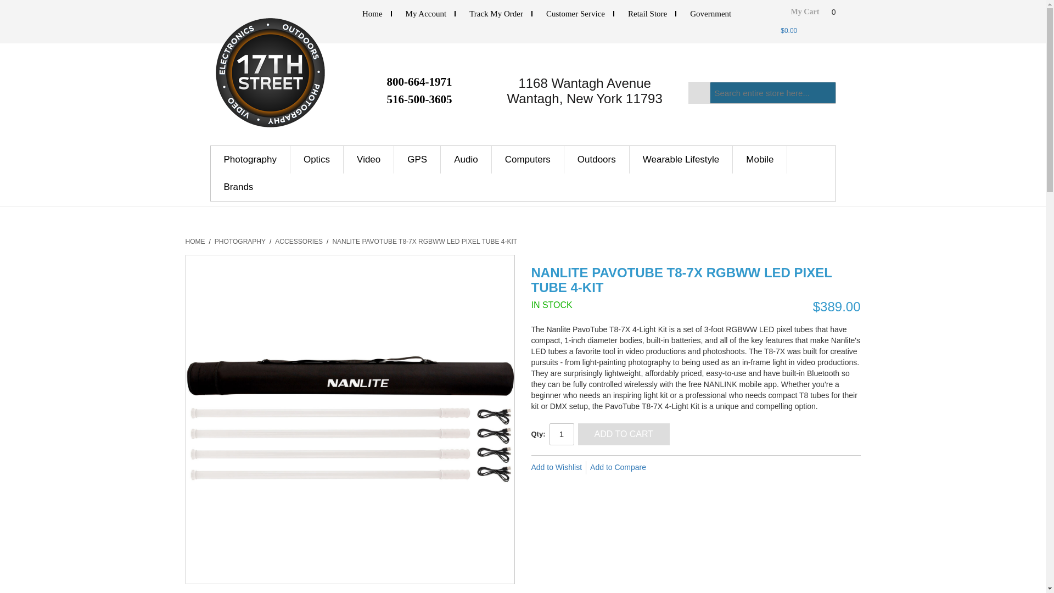 The height and width of the screenshot is (593, 1054). What do you see at coordinates (195, 242) in the screenshot?
I see `Go to Home Page` at bounding box center [195, 242].